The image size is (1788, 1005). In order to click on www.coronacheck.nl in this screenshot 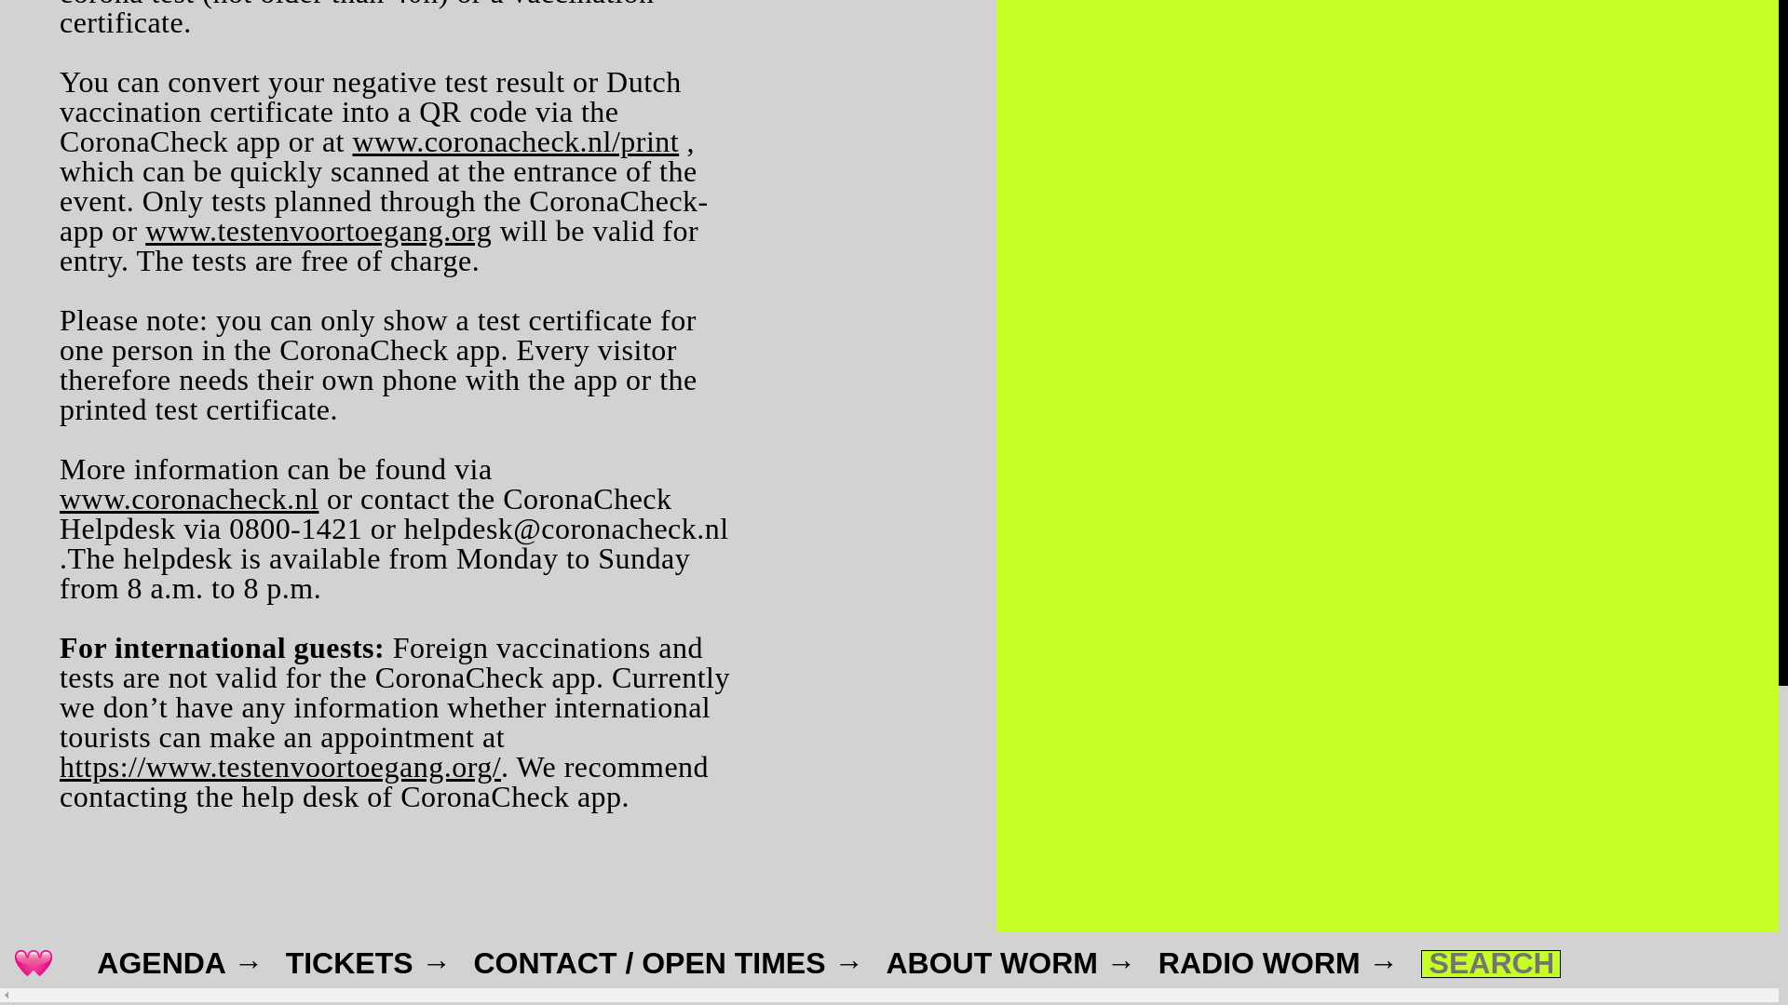, I will do `click(188, 499)`.